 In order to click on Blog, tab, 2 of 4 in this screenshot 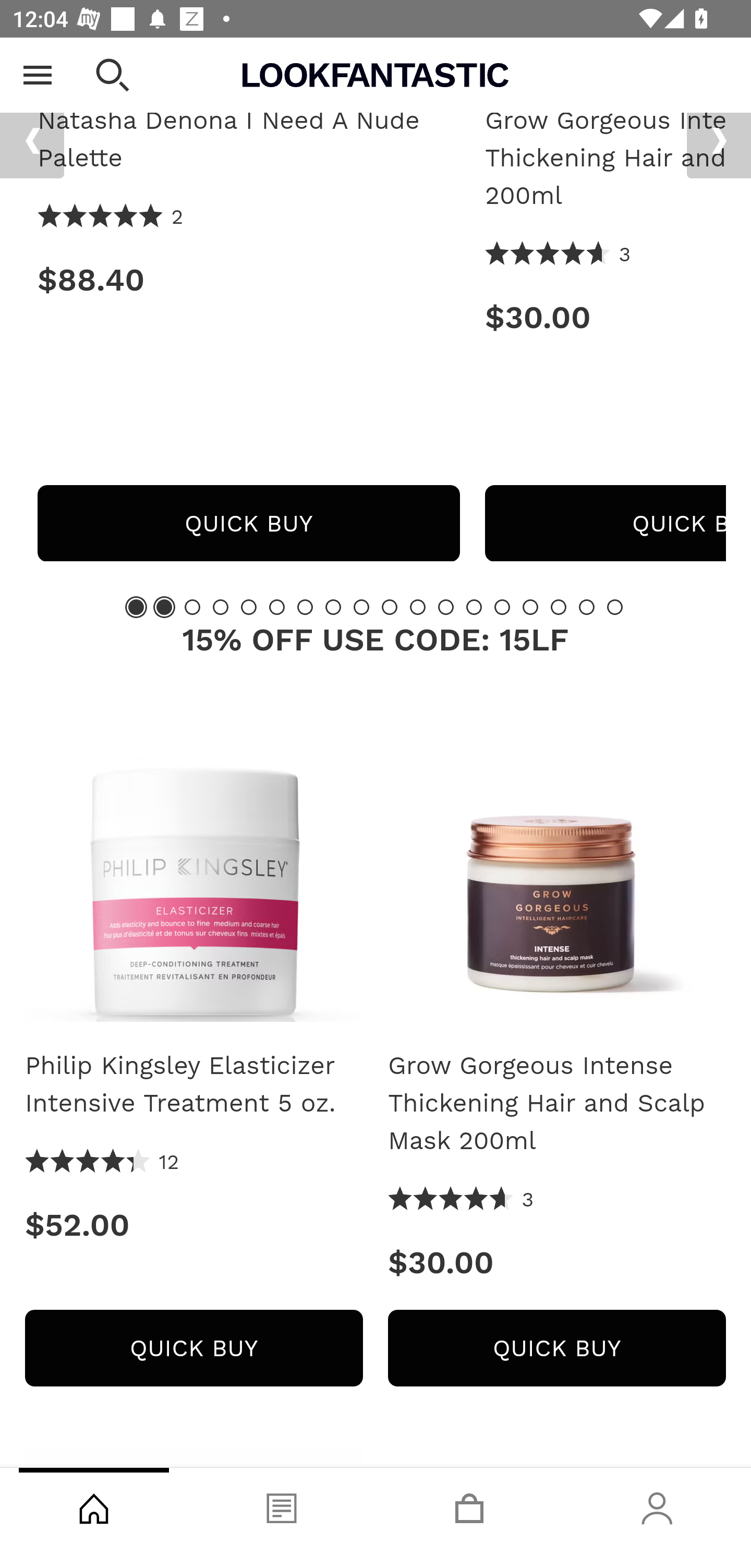, I will do `click(282, 1506)`.